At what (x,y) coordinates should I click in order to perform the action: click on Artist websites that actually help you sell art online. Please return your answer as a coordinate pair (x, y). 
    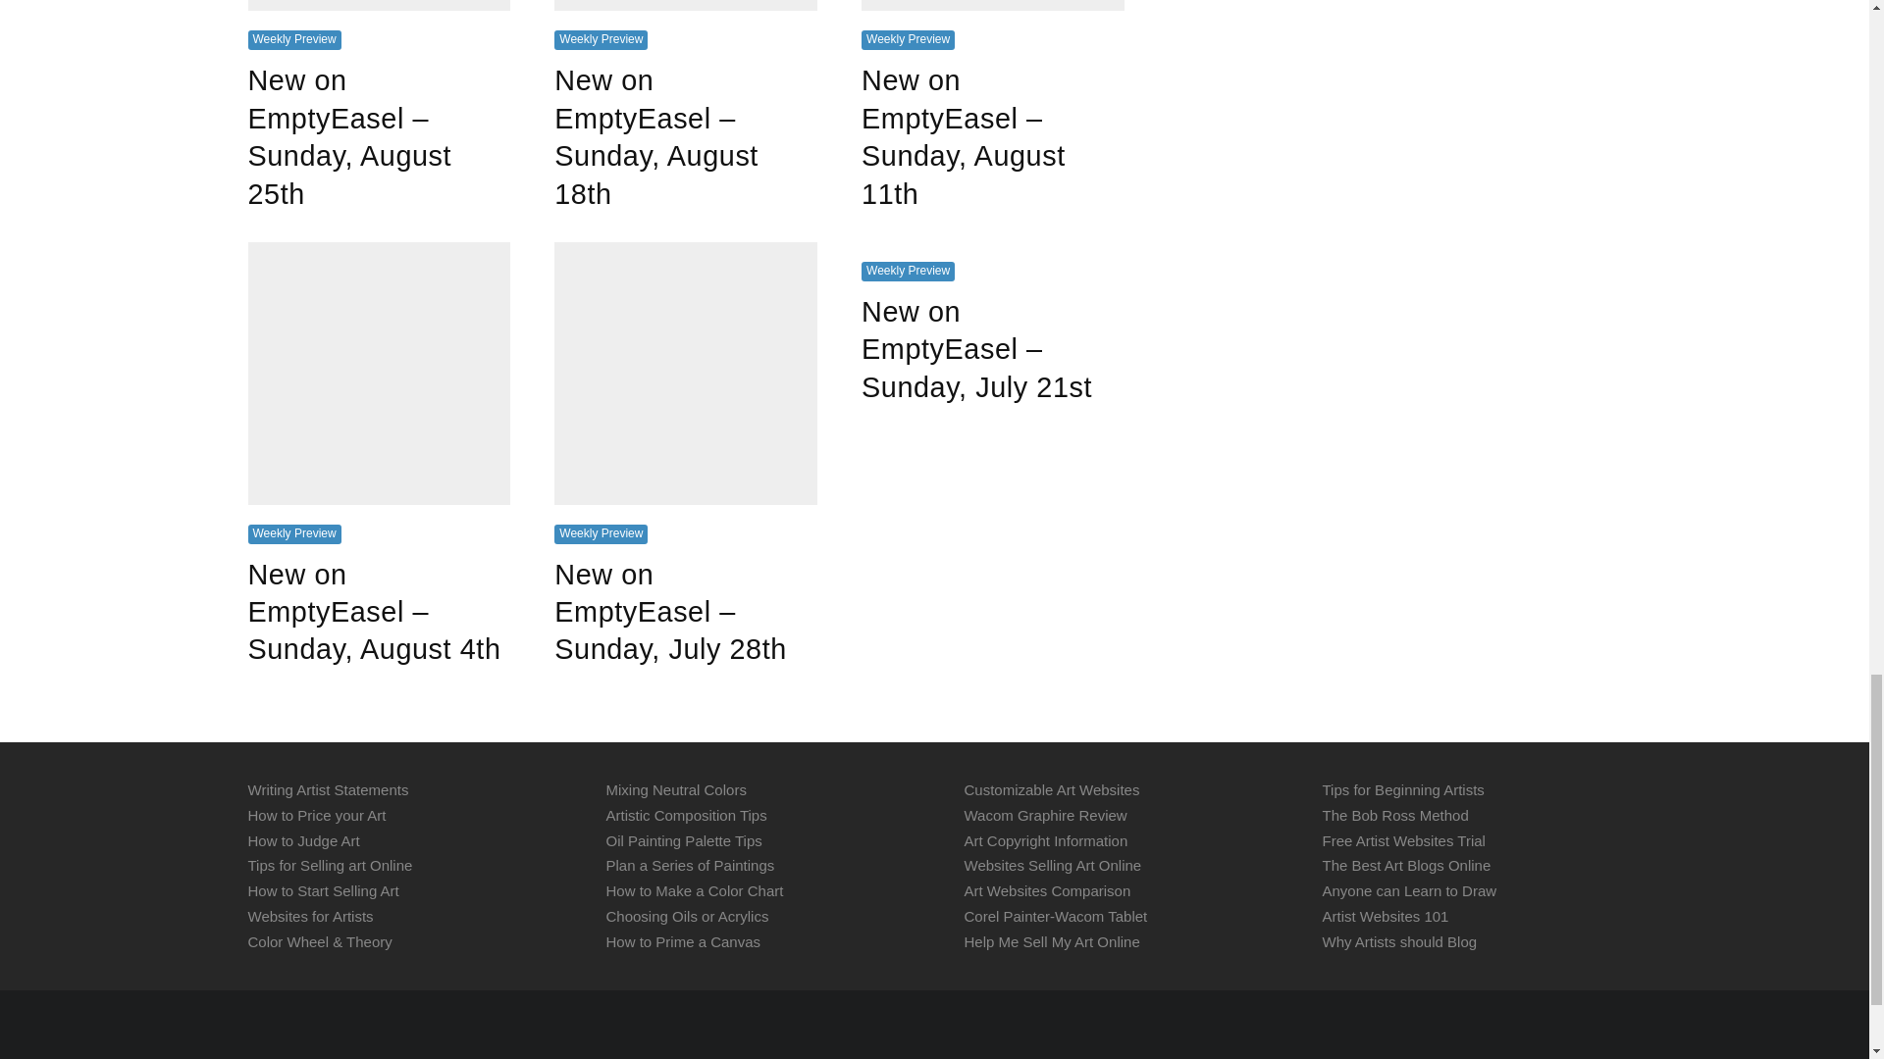
    Looking at the image, I should click on (310, 916).